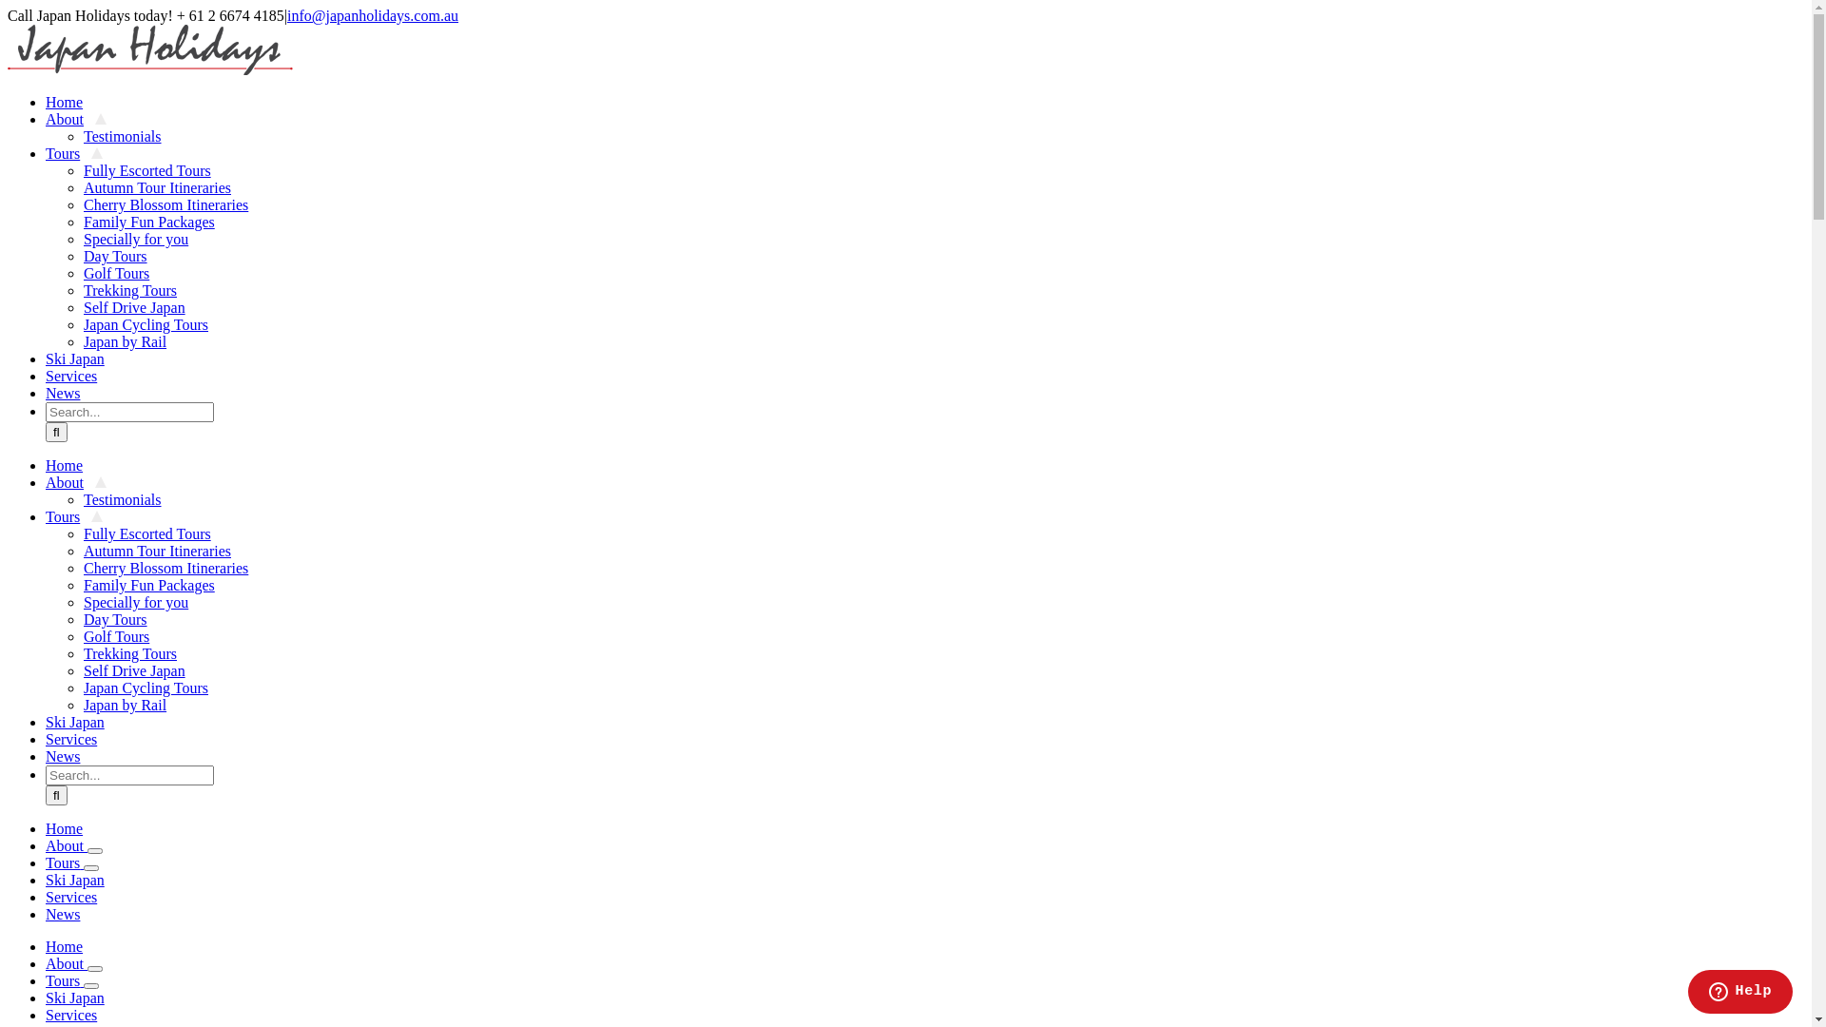  I want to click on About, so click(76, 120).